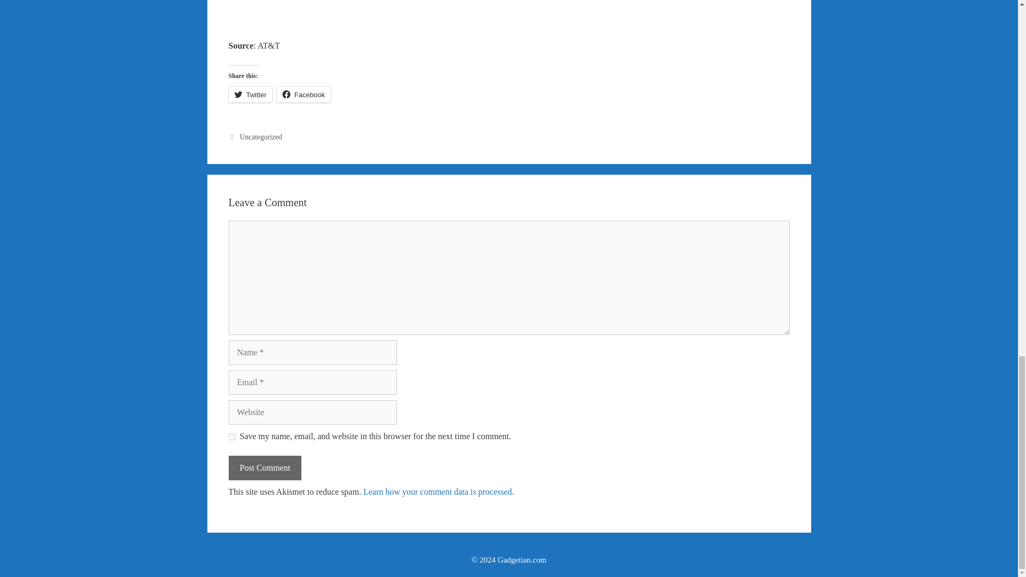 This screenshot has width=1026, height=577. I want to click on Sony Tablet P, so click(509, 12).